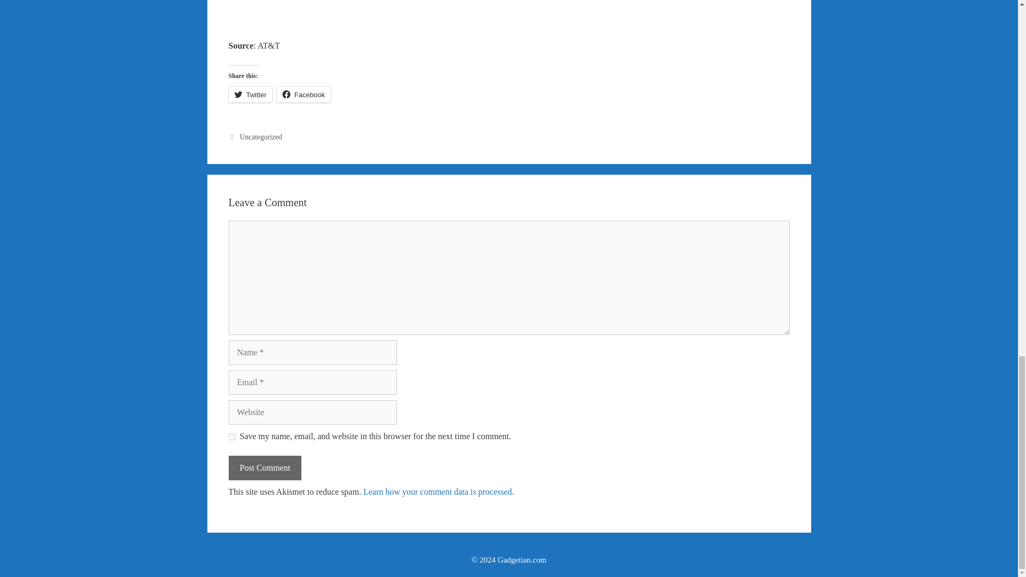 This screenshot has width=1026, height=577. I want to click on Sony Tablet P, so click(509, 12).